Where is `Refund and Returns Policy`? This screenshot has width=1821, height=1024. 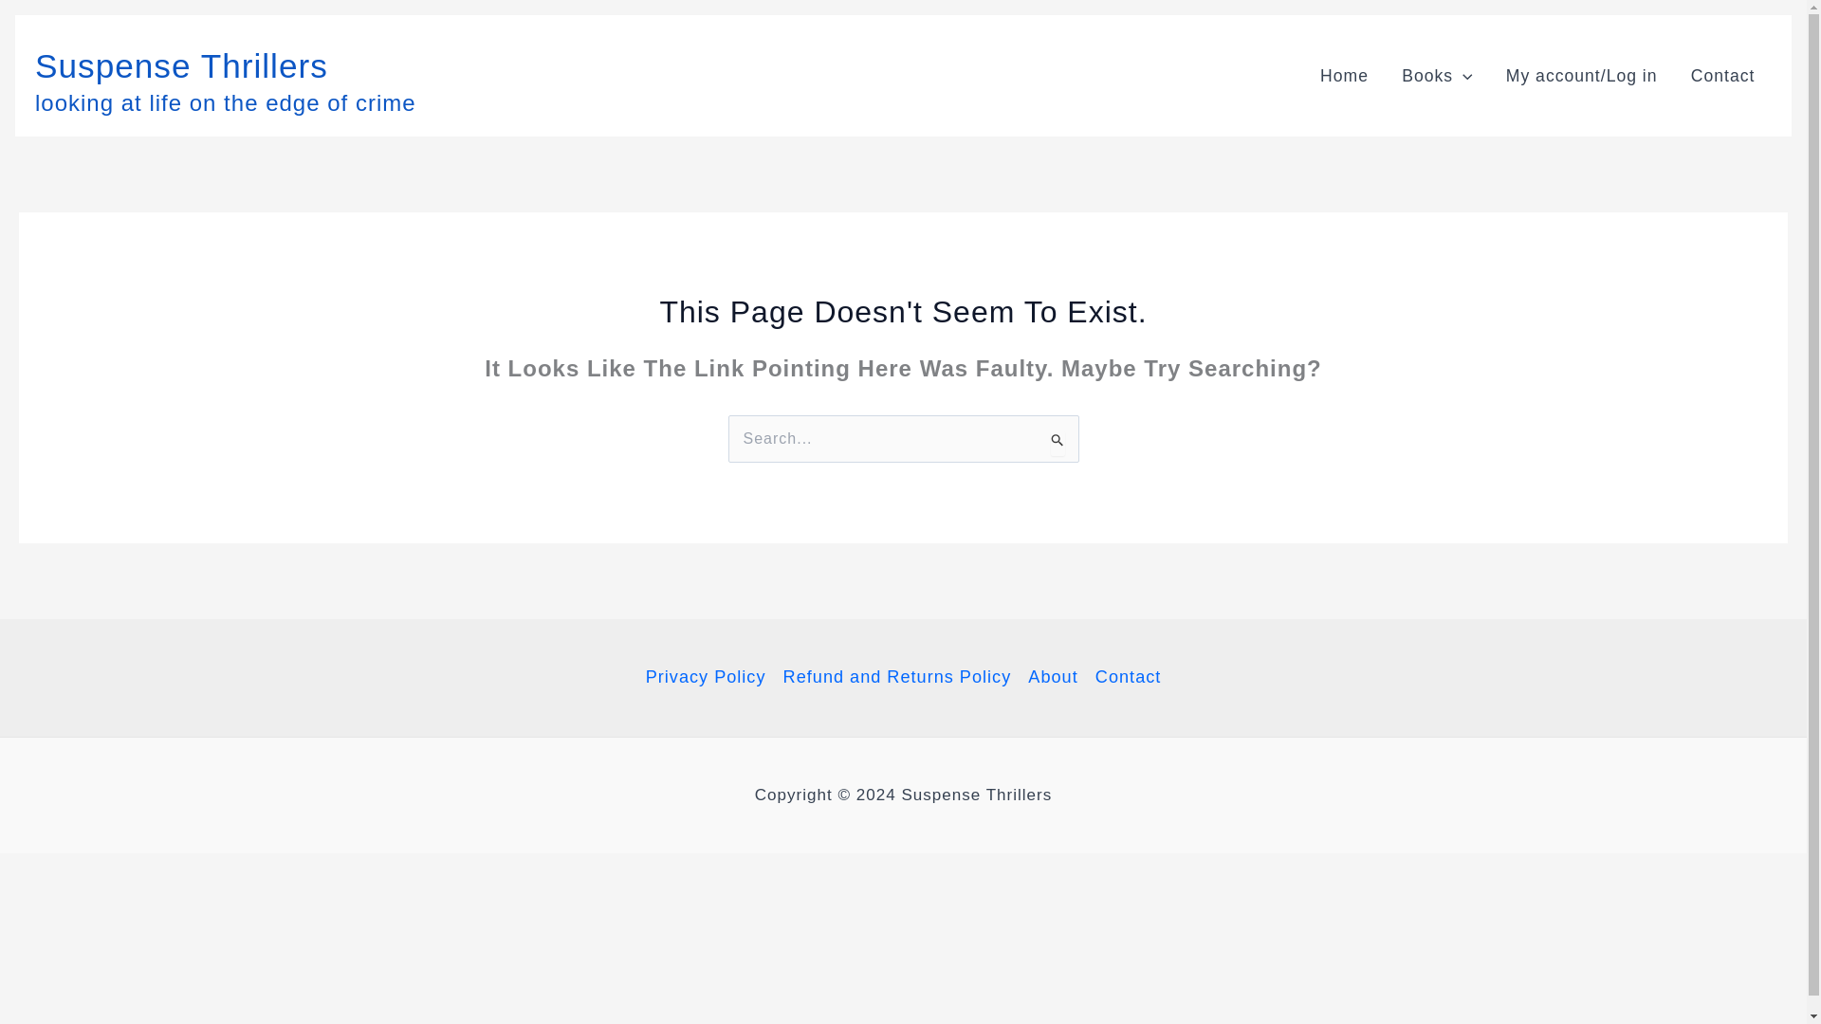 Refund and Returns Policy is located at coordinates (897, 677).